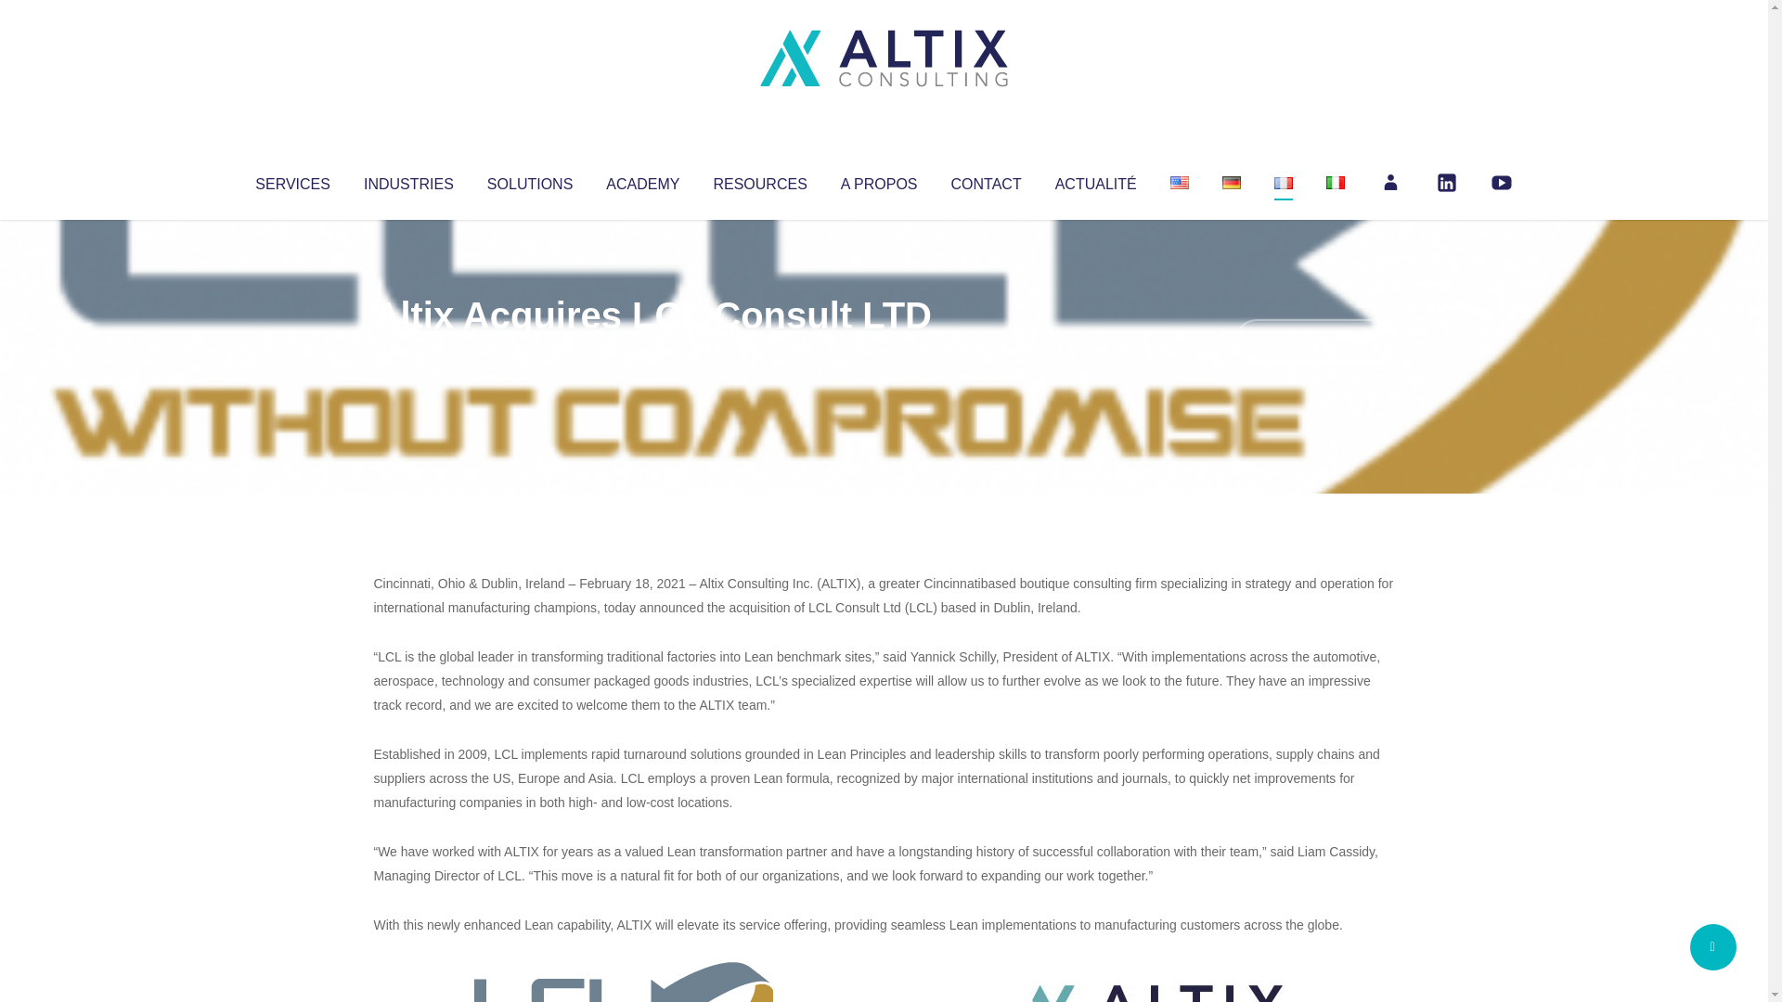 This screenshot has height=1002, width=1782. I want to click on A PROPOS, so click(879, 180).